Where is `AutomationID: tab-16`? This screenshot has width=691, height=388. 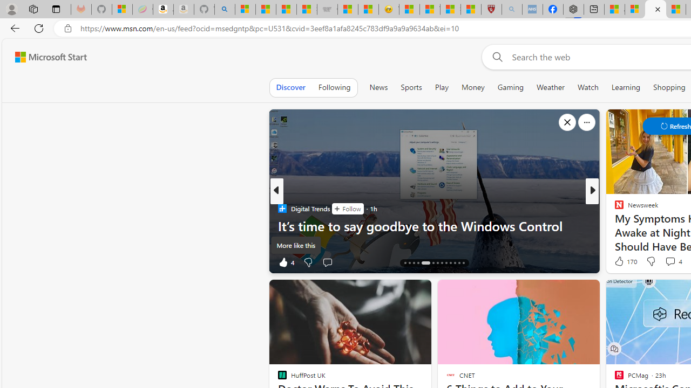
AutomationID: tab-16 is located at coordinates (414, 263).